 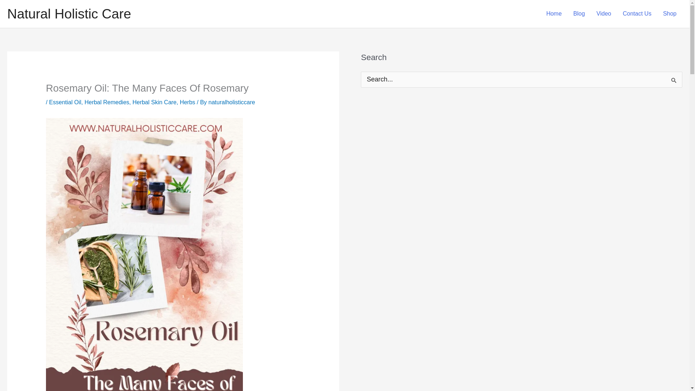 What do you see at coordinates (69, 14) in the screenshot?
I see `Natural Holistic Care` at bounding box center [69, 14].